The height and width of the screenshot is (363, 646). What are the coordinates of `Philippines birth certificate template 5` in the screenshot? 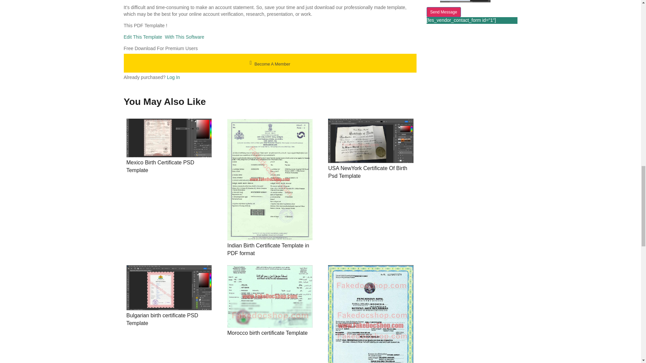 It's located at (169, 288).